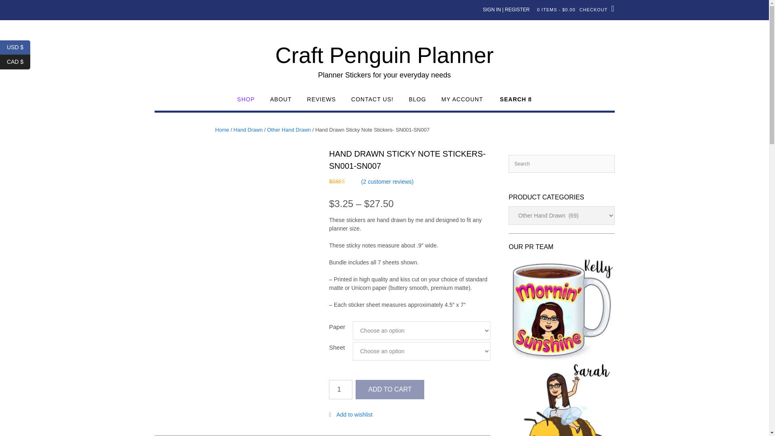  Describe the element at coordinates (341, 389) in the screenshot. I see `1` at that location.